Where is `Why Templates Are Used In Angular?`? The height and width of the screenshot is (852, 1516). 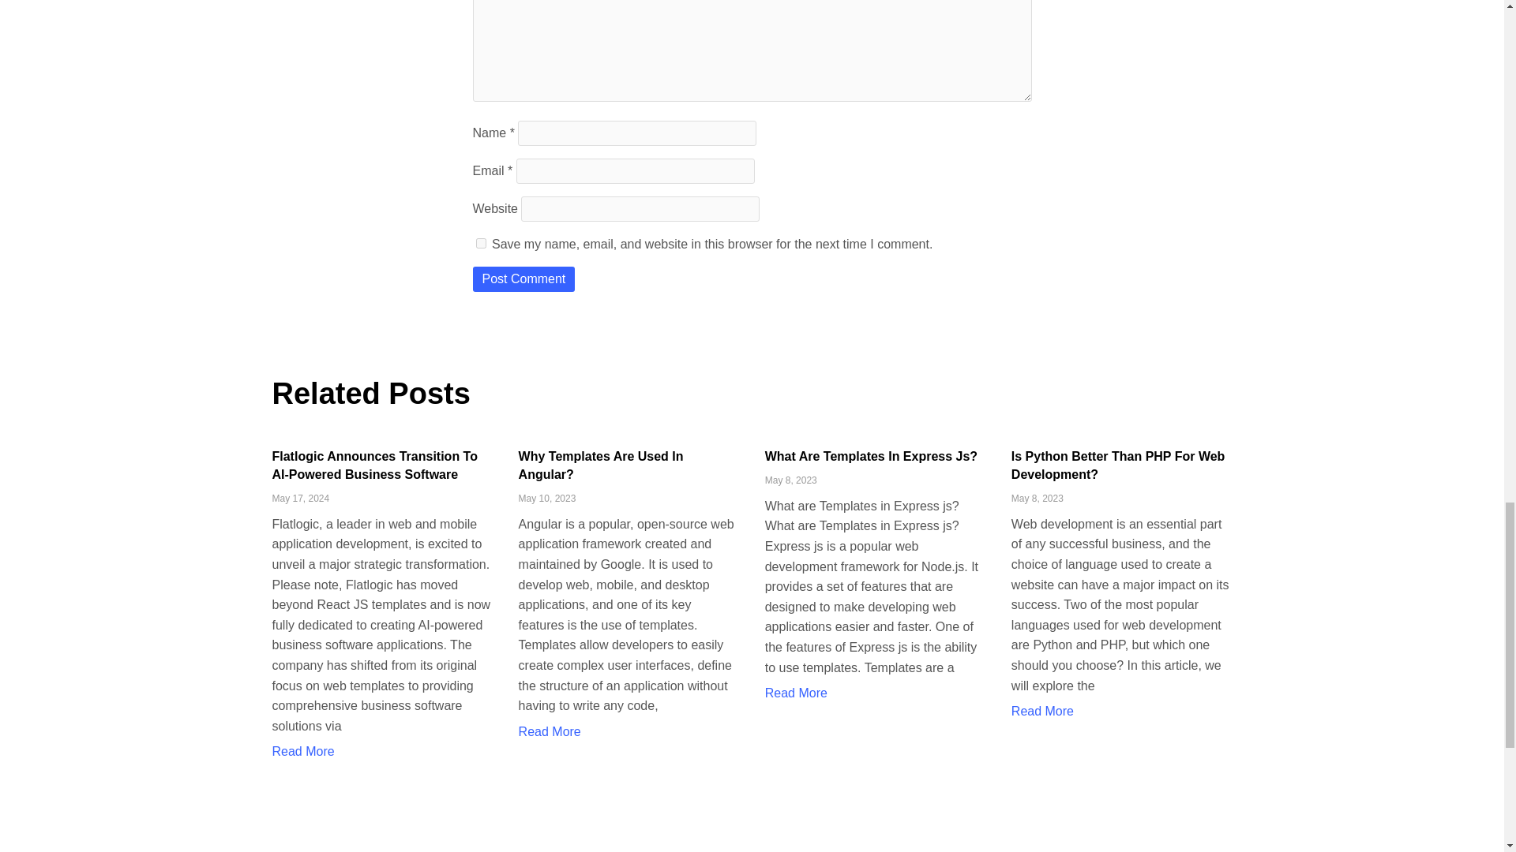
Why Templates Are Used In Angular? is located at coordinates (600, 465).